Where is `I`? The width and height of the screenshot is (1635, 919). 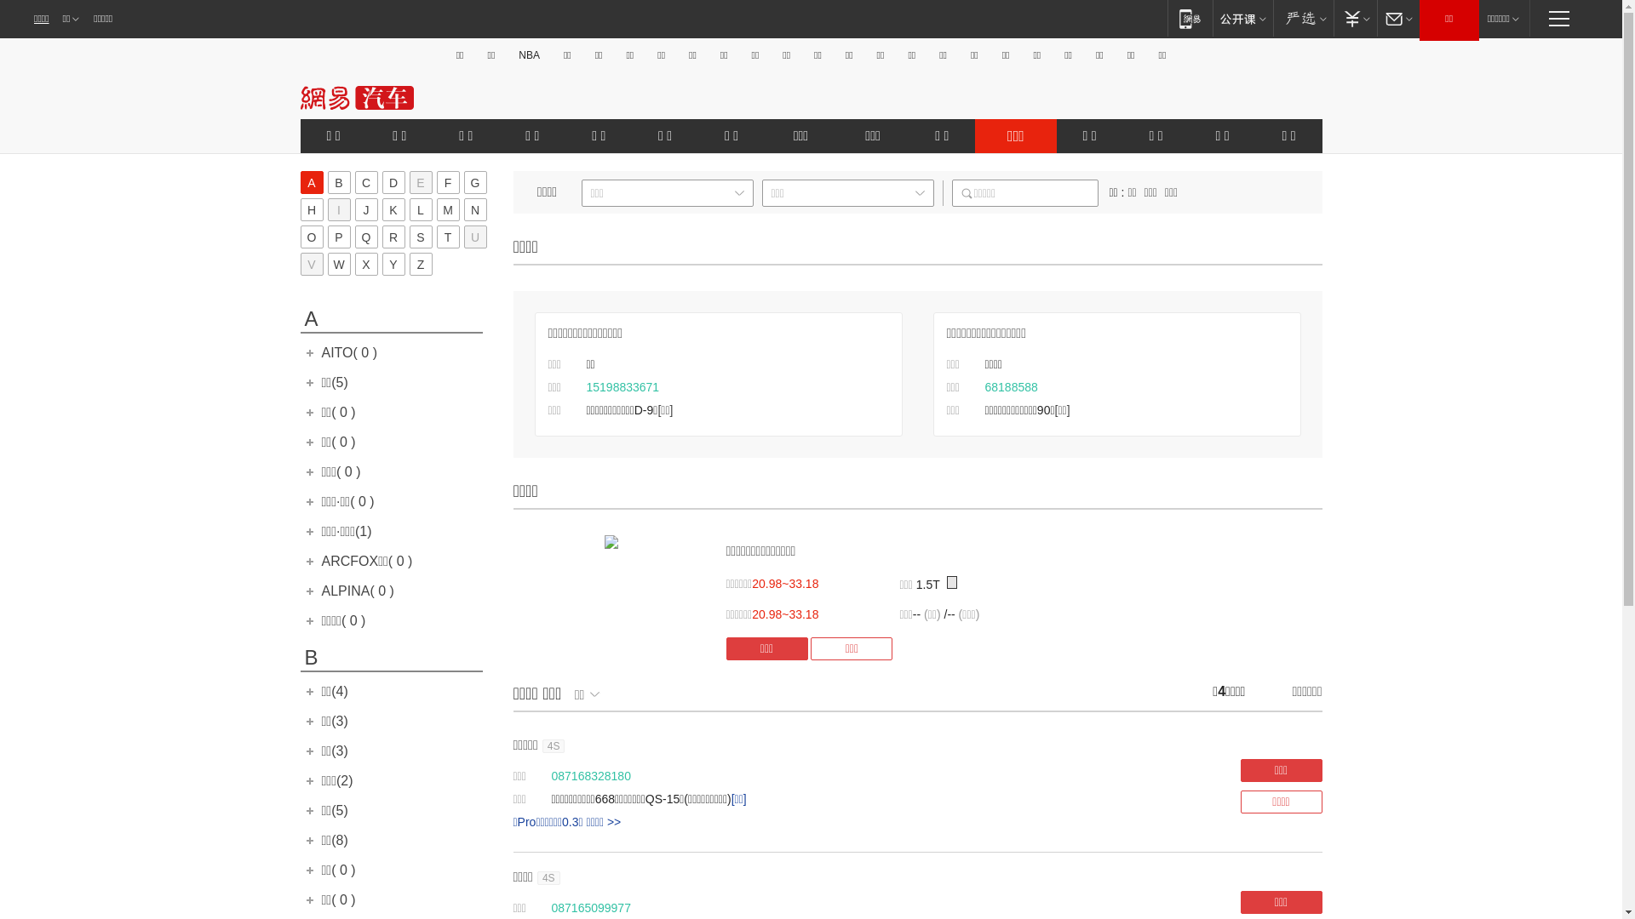
I is located at coordinates (339, 209).